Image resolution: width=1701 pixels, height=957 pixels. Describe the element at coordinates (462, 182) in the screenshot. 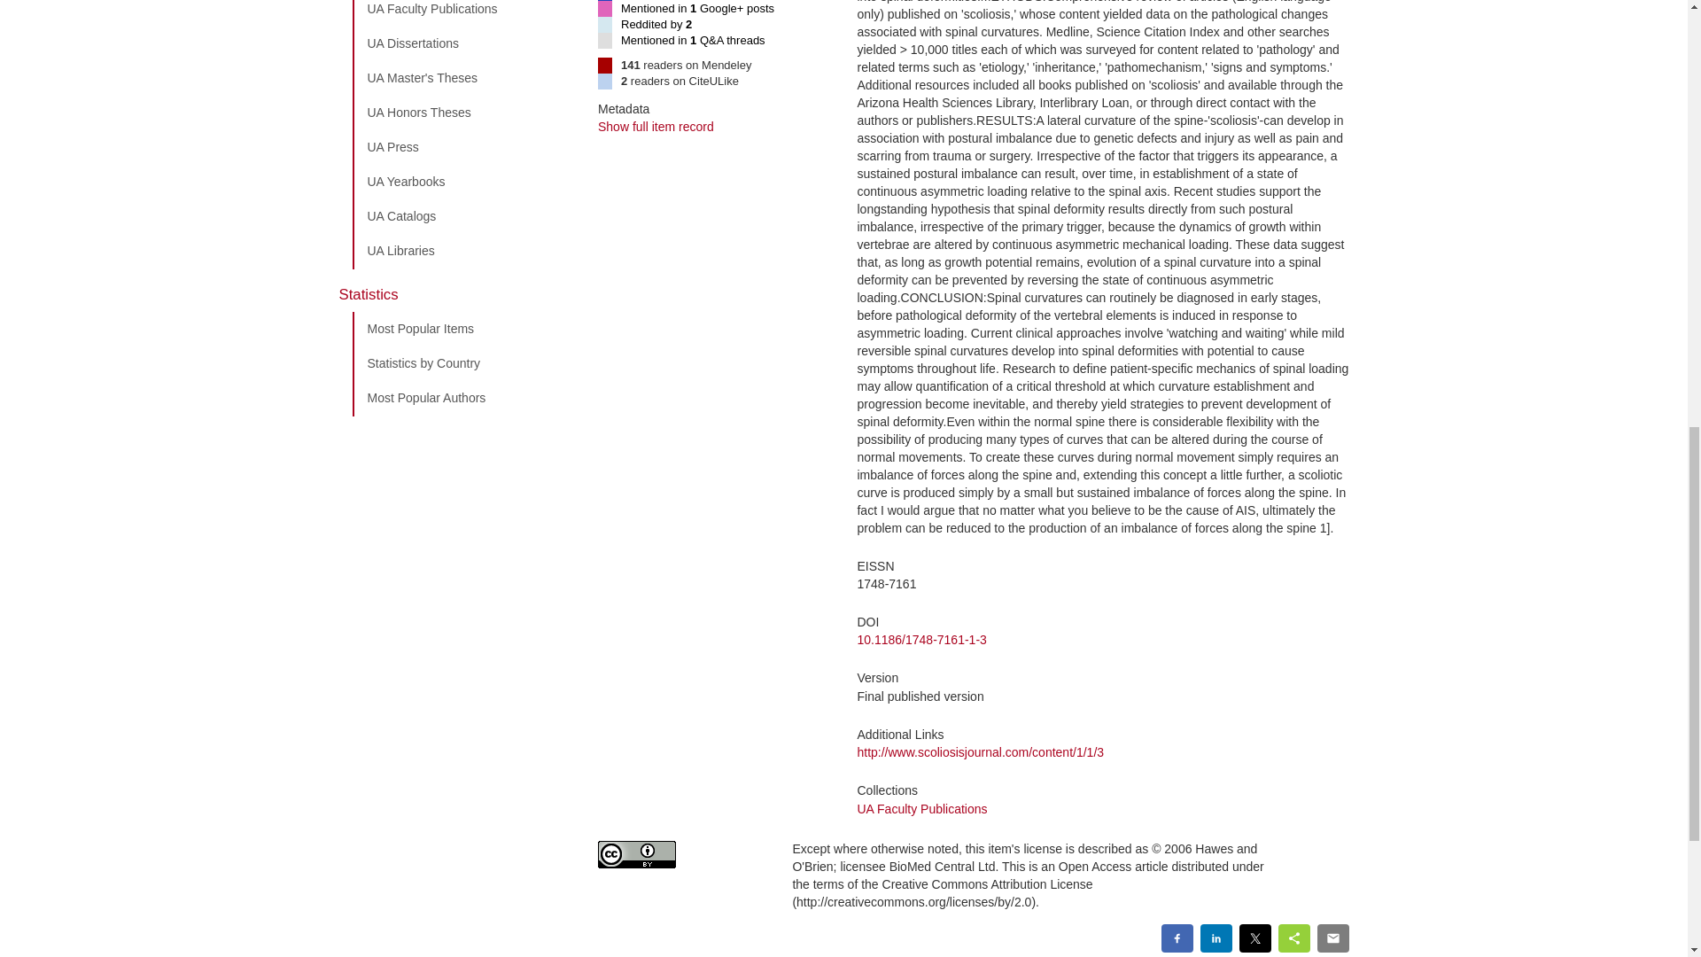

I see `UA Yearbooks` at that location.